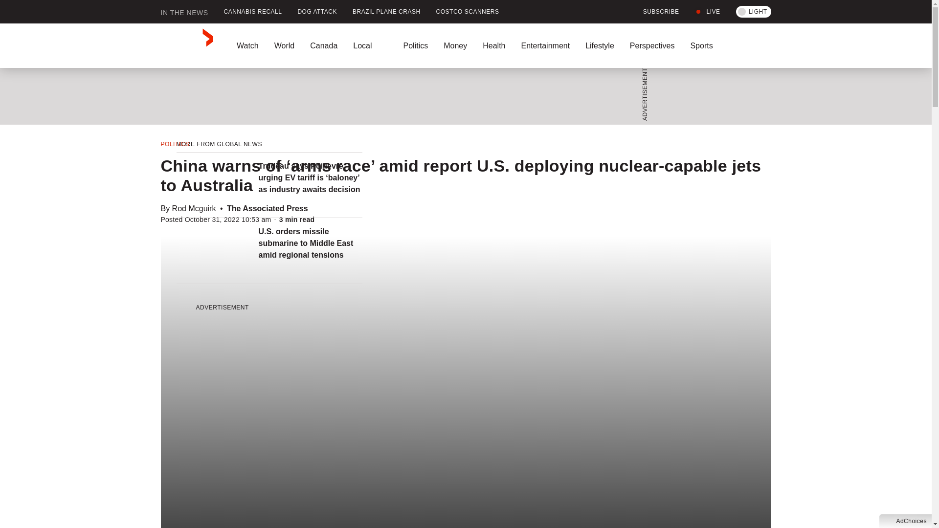 This screenshot has height=528, width=939. Describe the element at coordinates (386, 12) in the screenshot. I see `BRAZIL PLANE CRASH` at that location.